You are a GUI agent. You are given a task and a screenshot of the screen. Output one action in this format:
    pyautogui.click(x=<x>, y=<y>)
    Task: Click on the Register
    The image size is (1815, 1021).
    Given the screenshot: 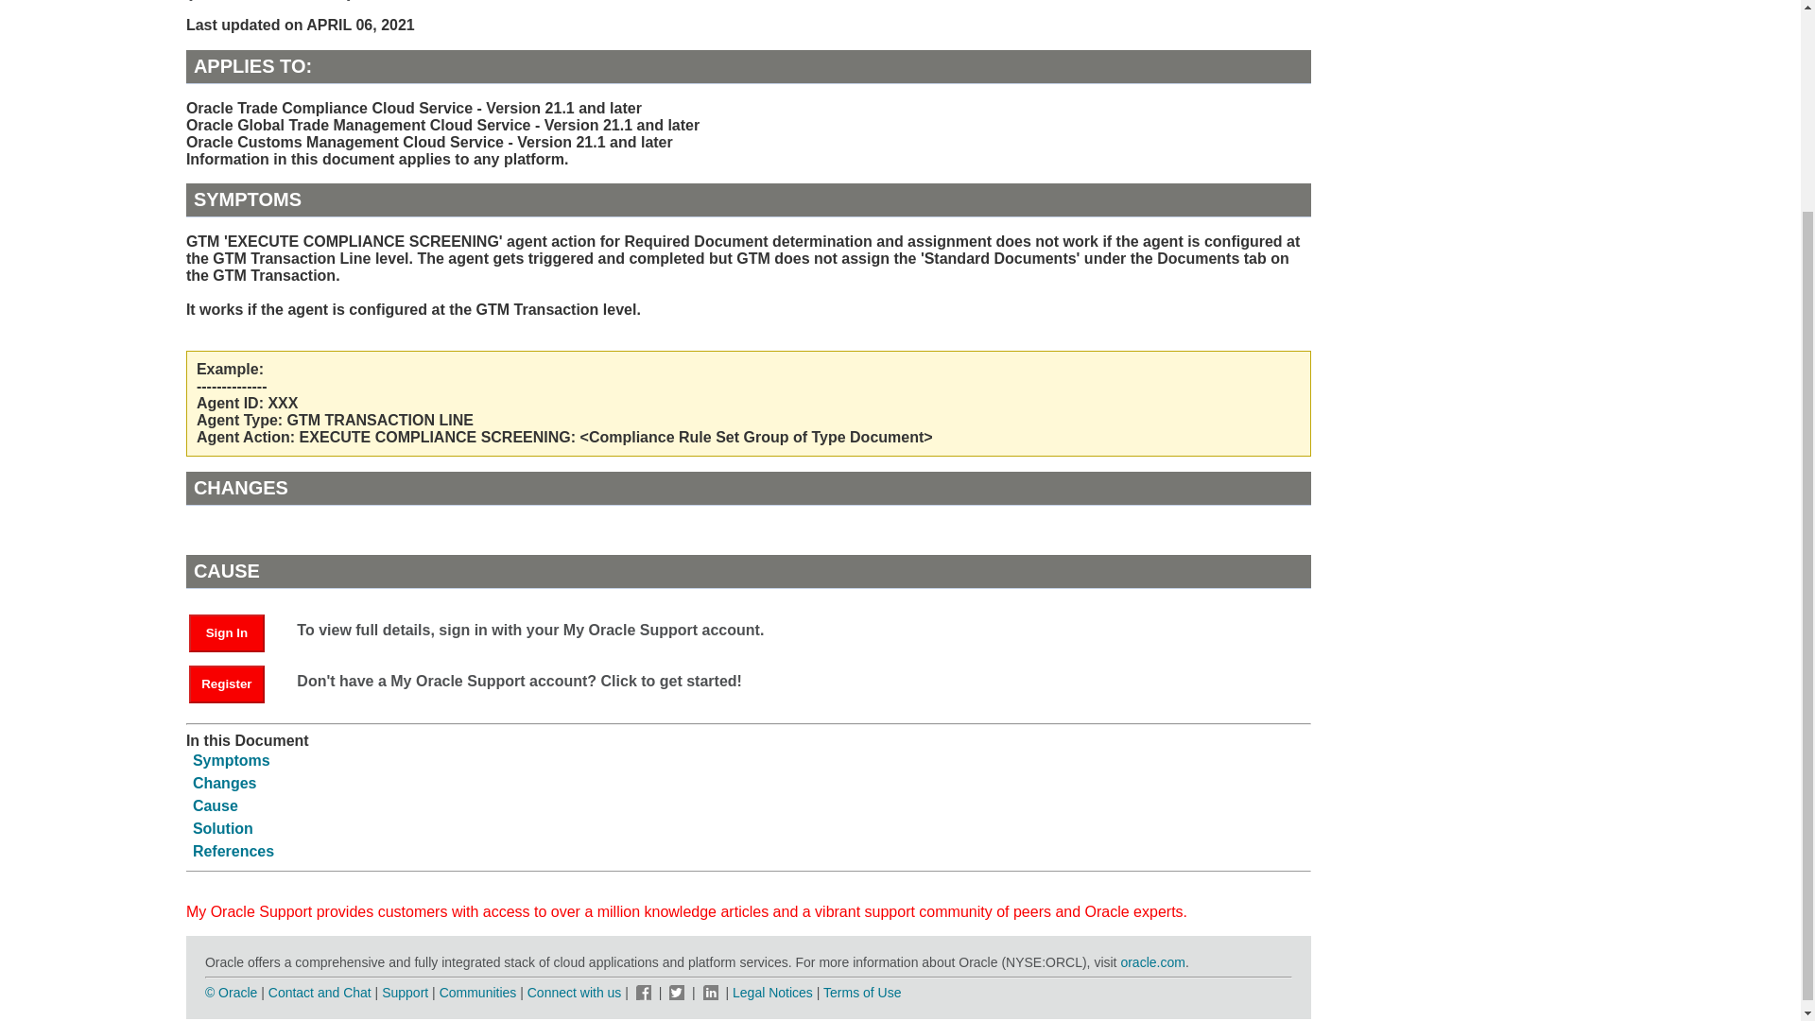 What is the action you would take?
    pyautogui.click(x=227, y=684)
    